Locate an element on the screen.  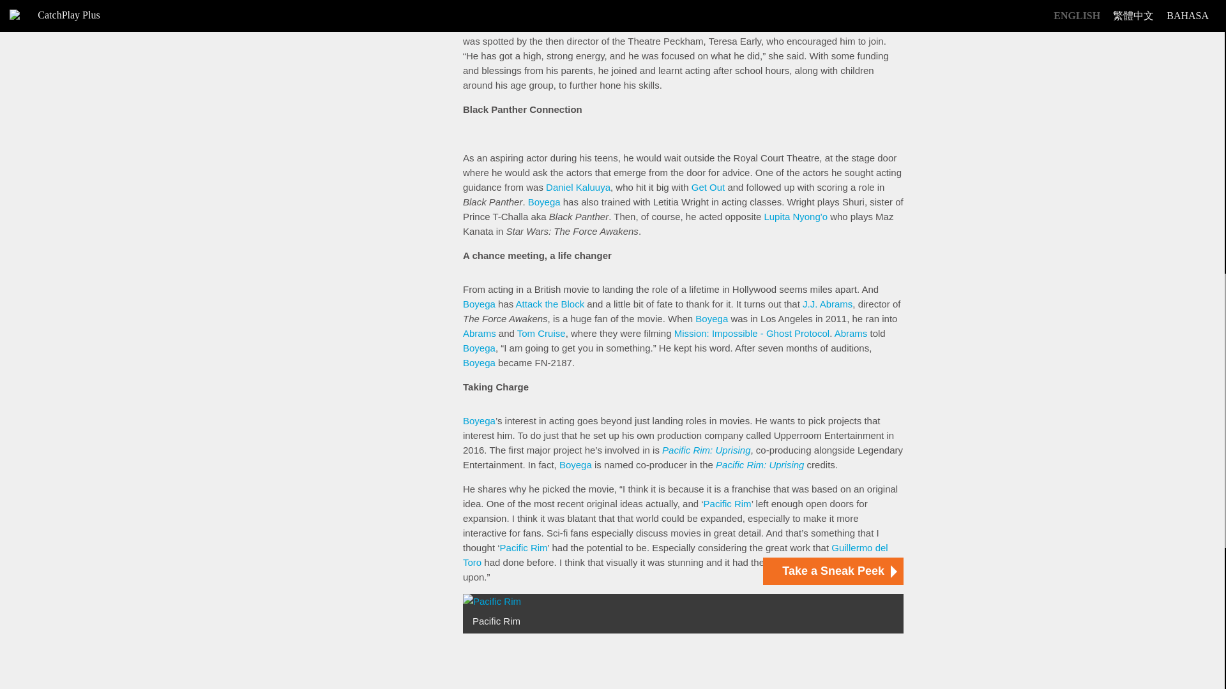
Get Out is located at coordinates (708, 188).